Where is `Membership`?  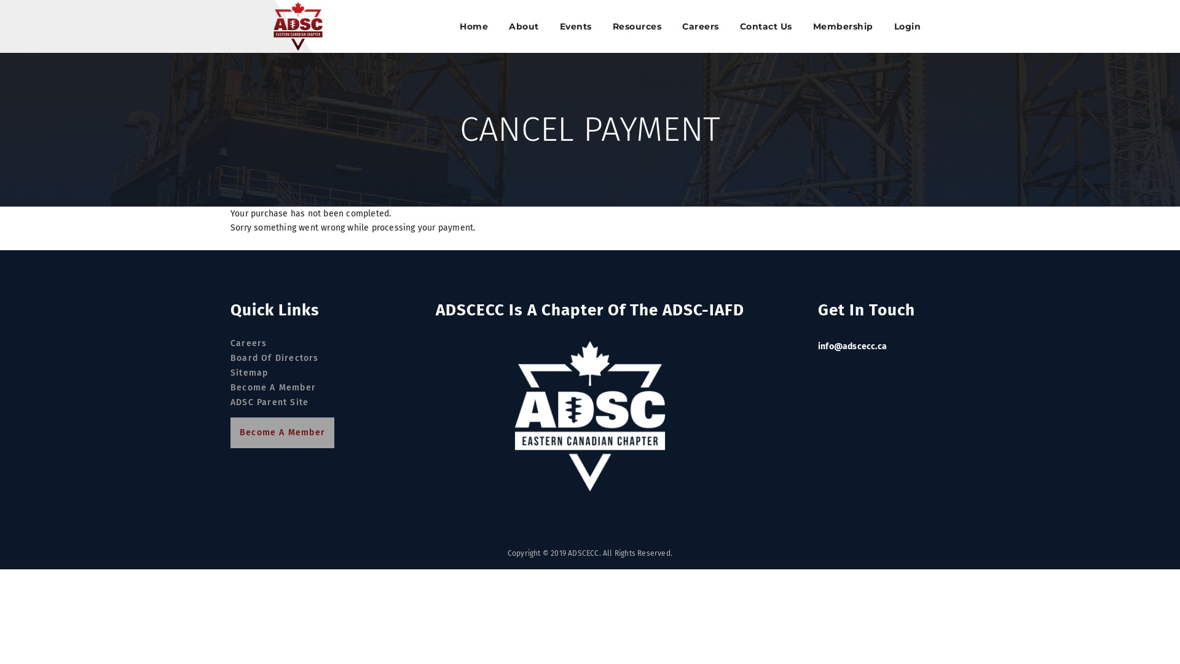 Membership is located at coordinates (843, 26).